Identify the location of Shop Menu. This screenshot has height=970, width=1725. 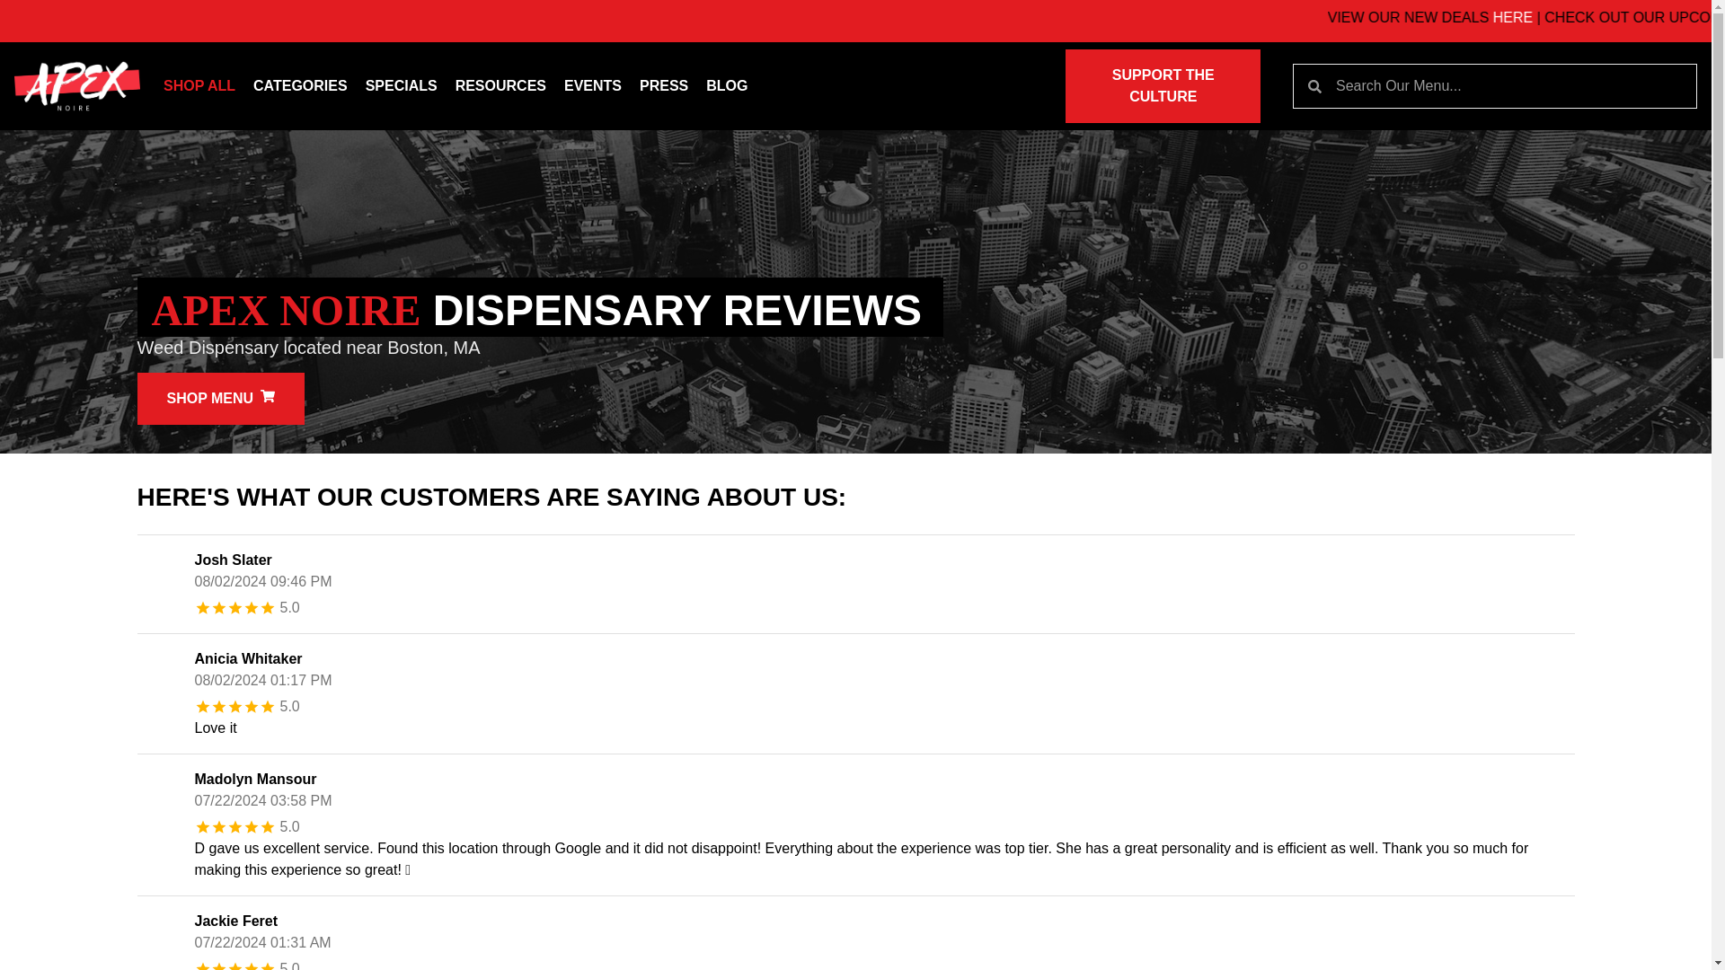
(220, 399).